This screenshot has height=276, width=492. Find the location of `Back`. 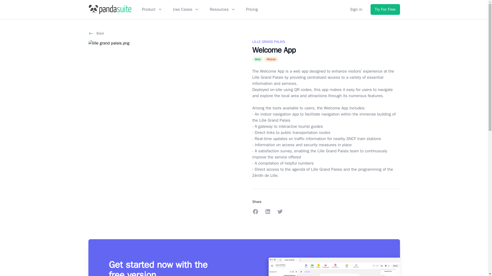

Back is located at coordinates (96, 33).